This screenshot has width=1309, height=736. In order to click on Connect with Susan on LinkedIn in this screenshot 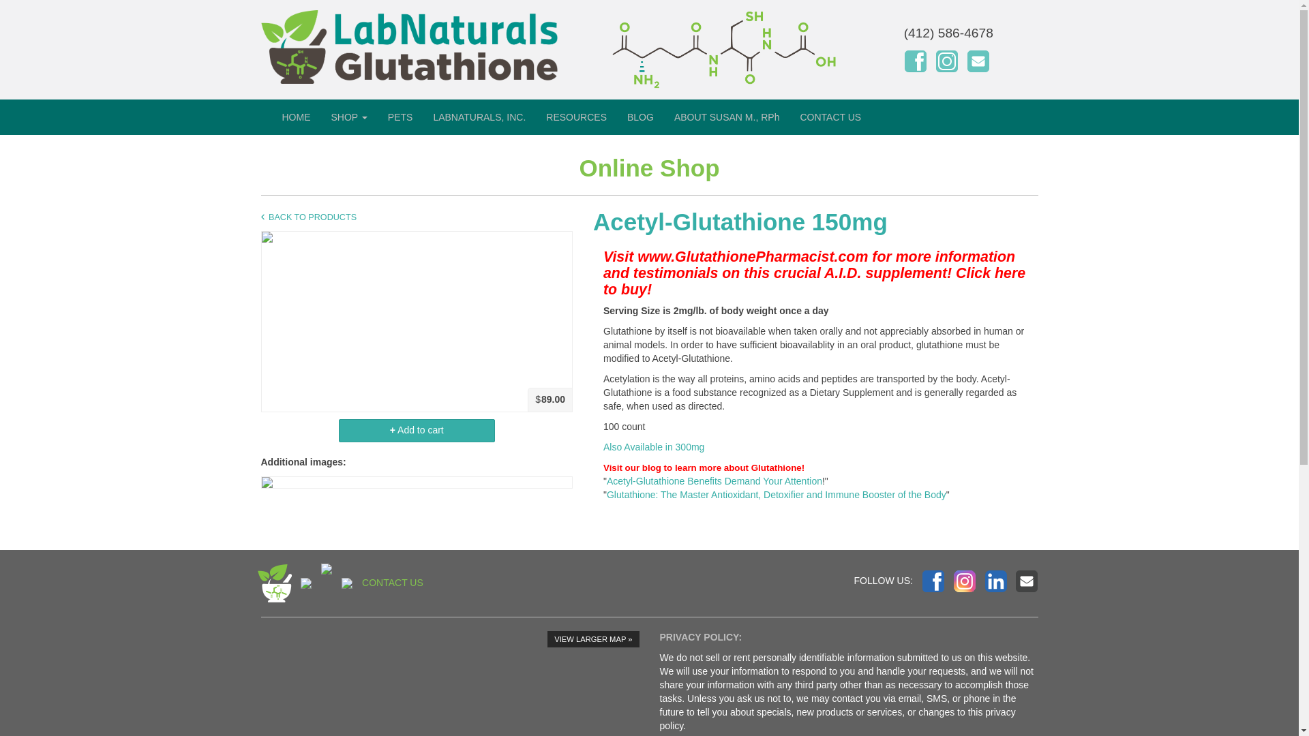, I will do `click(995, 581)`.